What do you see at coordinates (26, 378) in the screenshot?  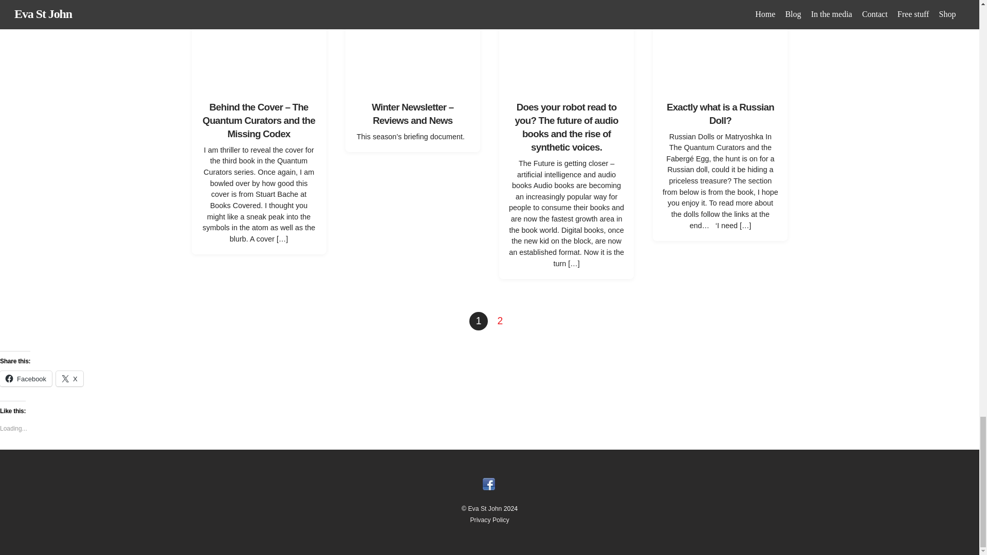 I see `Facebook` at bounding box center [26, 378].